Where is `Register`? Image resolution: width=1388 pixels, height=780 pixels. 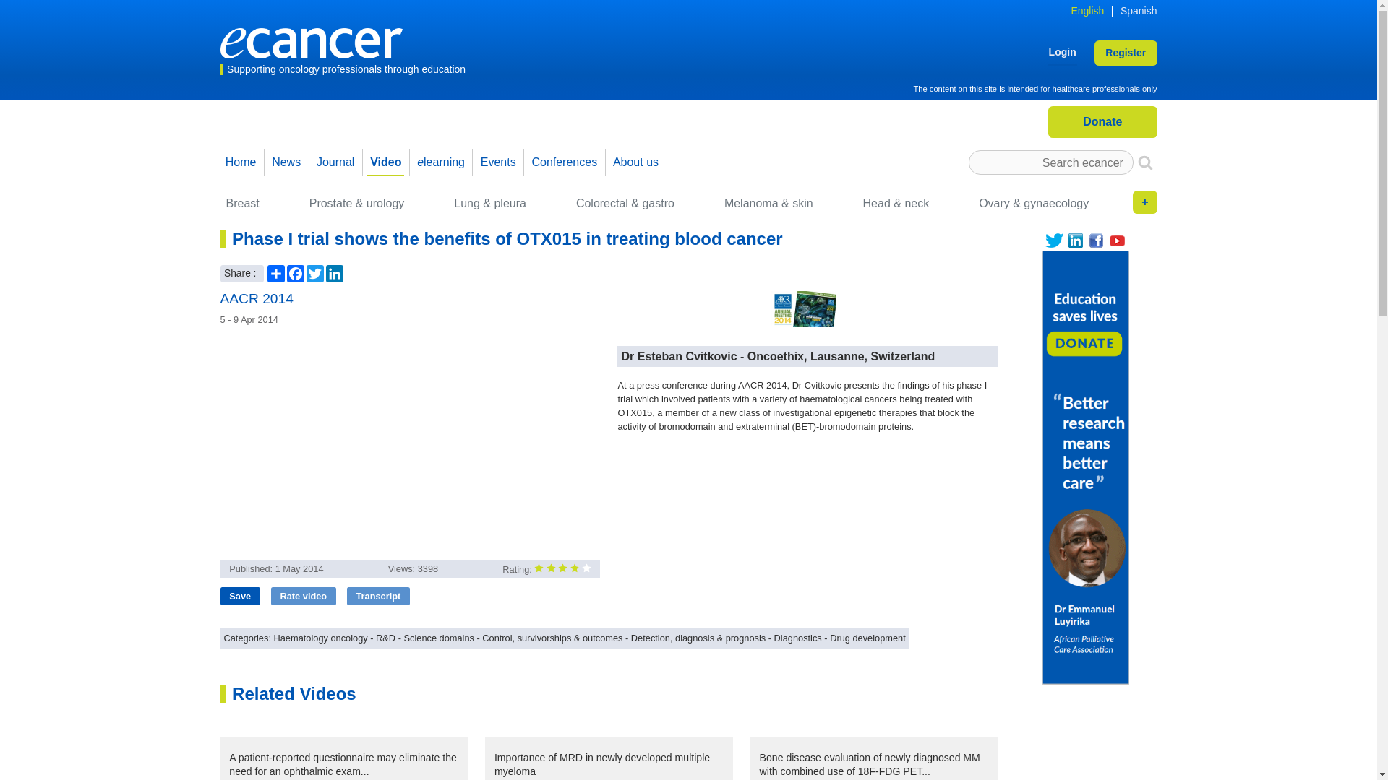
Register is located at coordinates (1125, 53).